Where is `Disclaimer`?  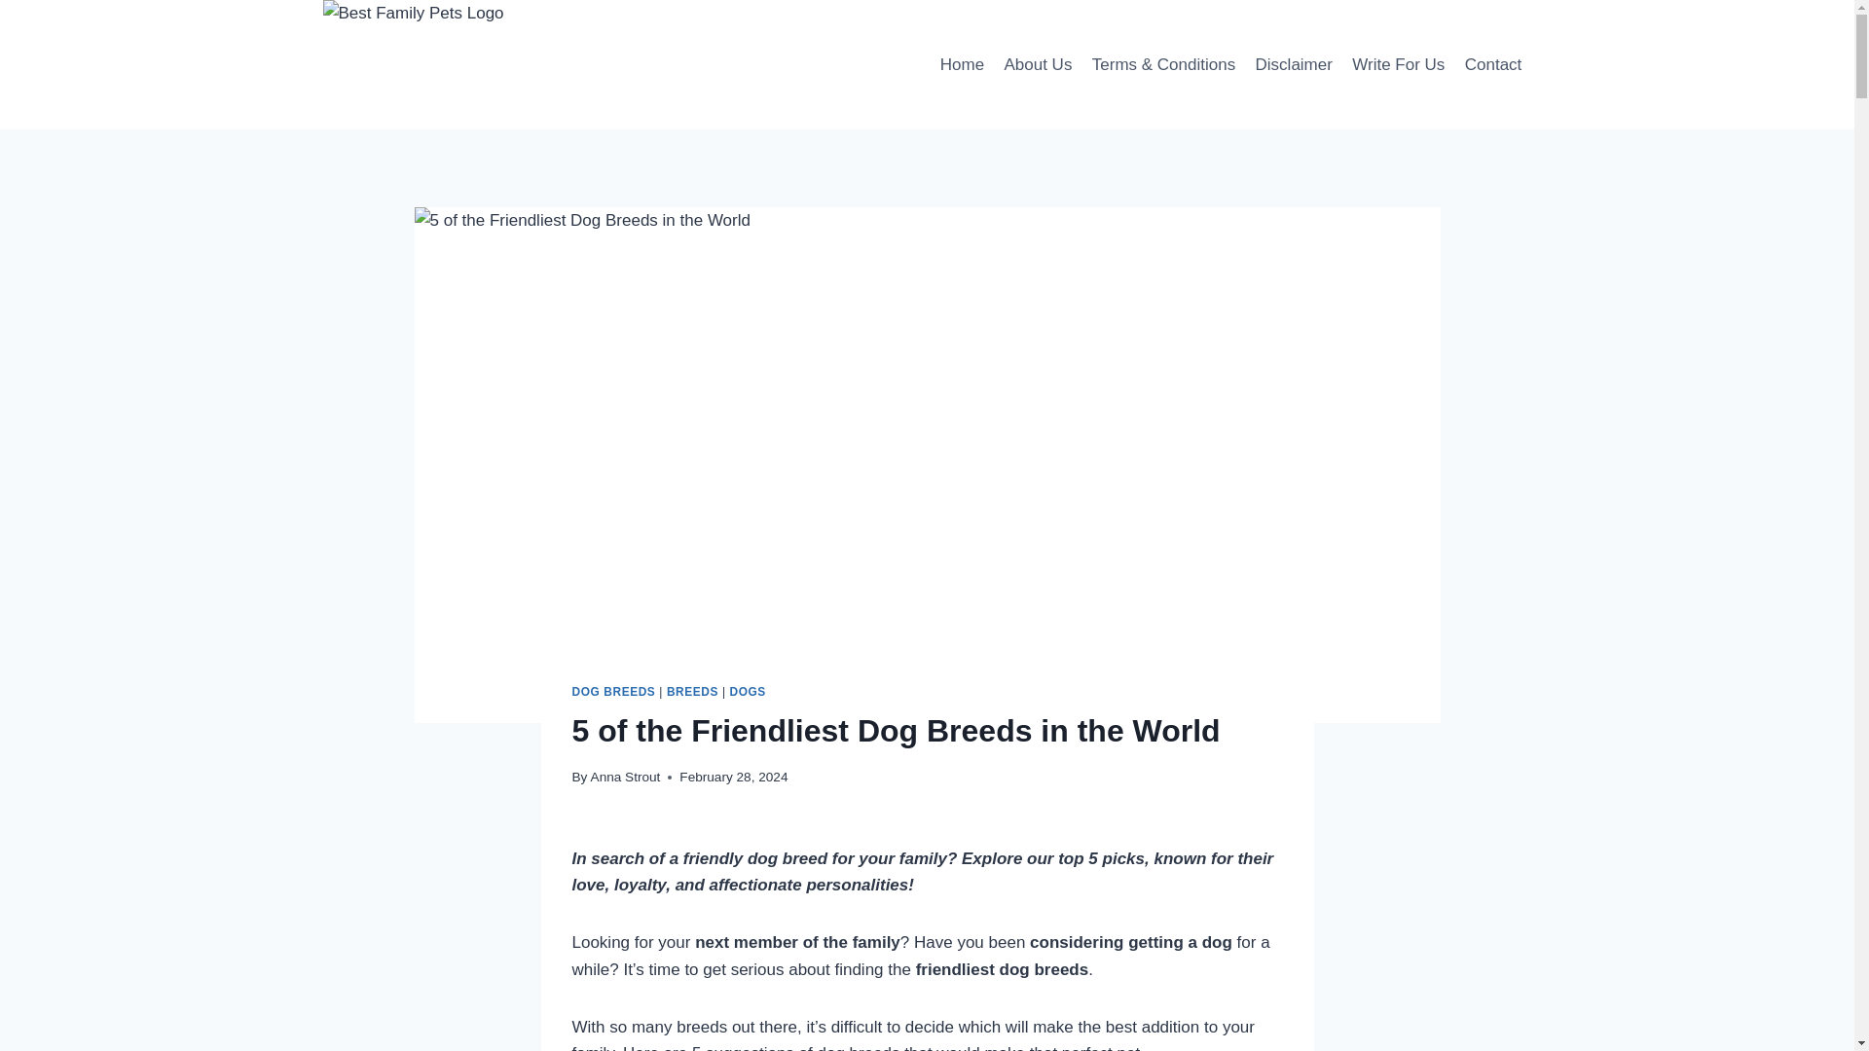 Disclaimer is located at coordinates (1293, 64).